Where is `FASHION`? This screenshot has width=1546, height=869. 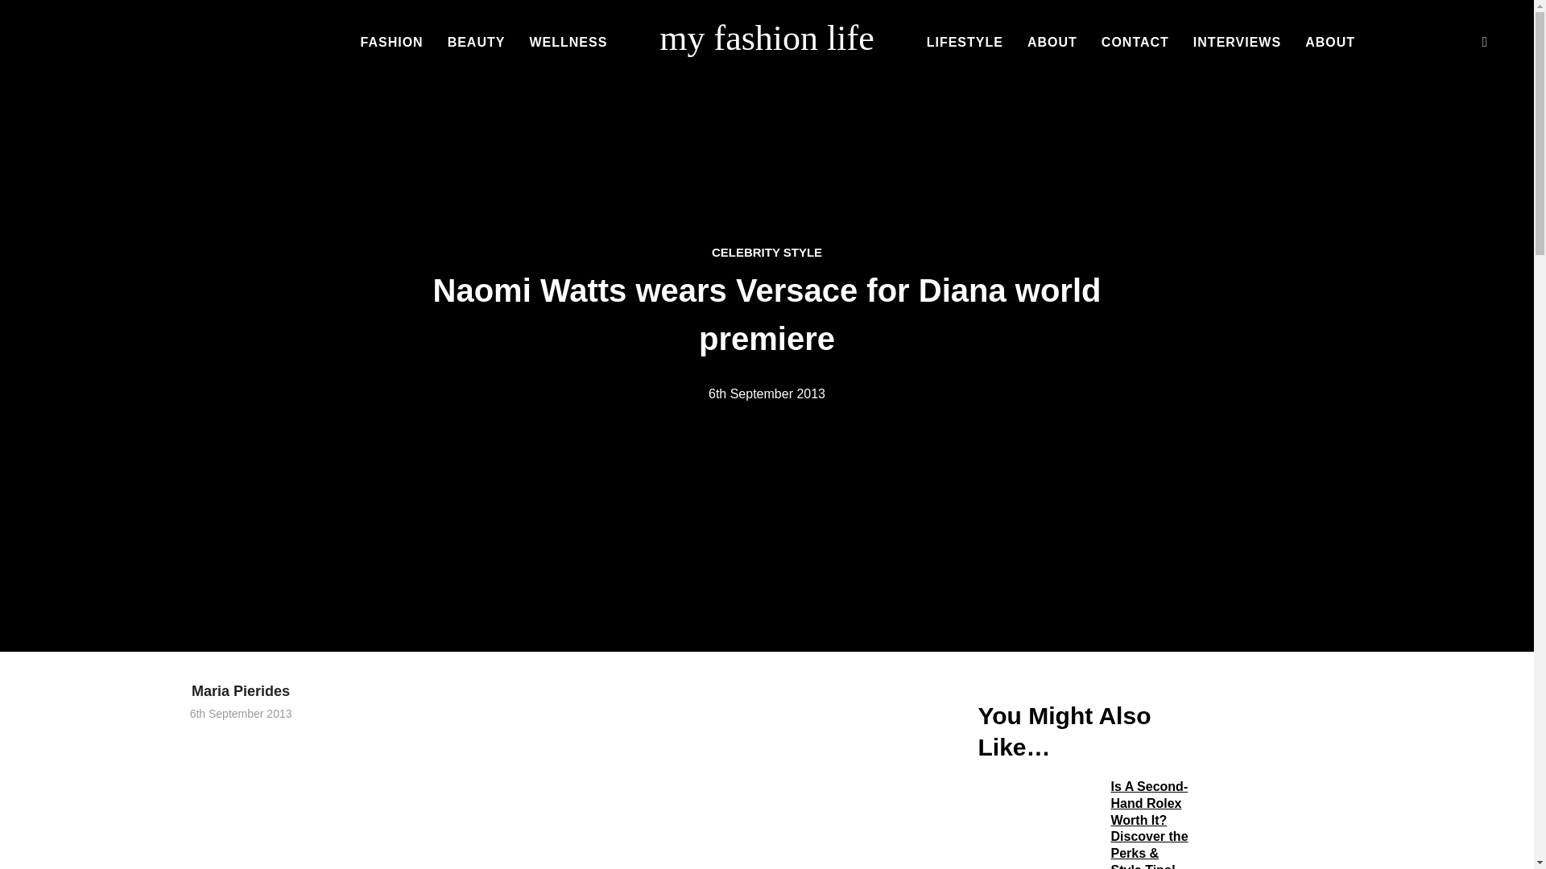 FASHION is located at coordinates (391, 43).